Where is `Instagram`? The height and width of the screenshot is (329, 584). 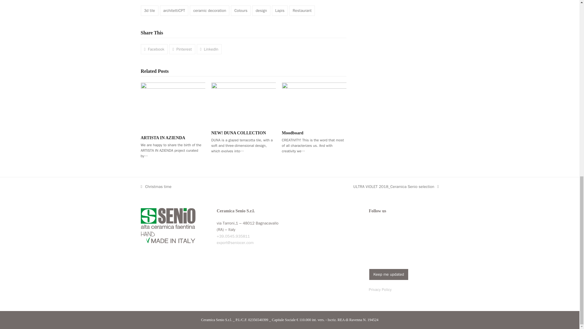
Instagram is located at coordinates (386, 238).